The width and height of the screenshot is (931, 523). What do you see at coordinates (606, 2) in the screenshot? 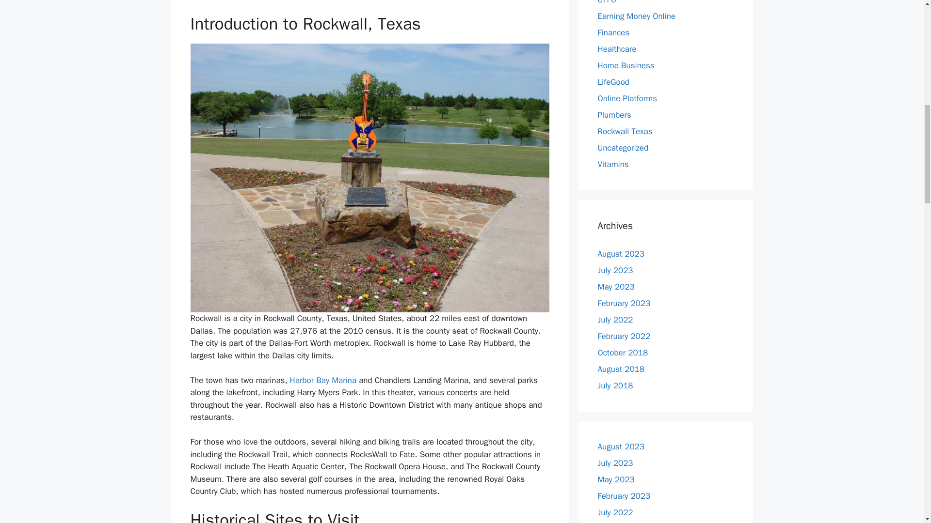
I see `CTFO` at bounding box center [606, 2].